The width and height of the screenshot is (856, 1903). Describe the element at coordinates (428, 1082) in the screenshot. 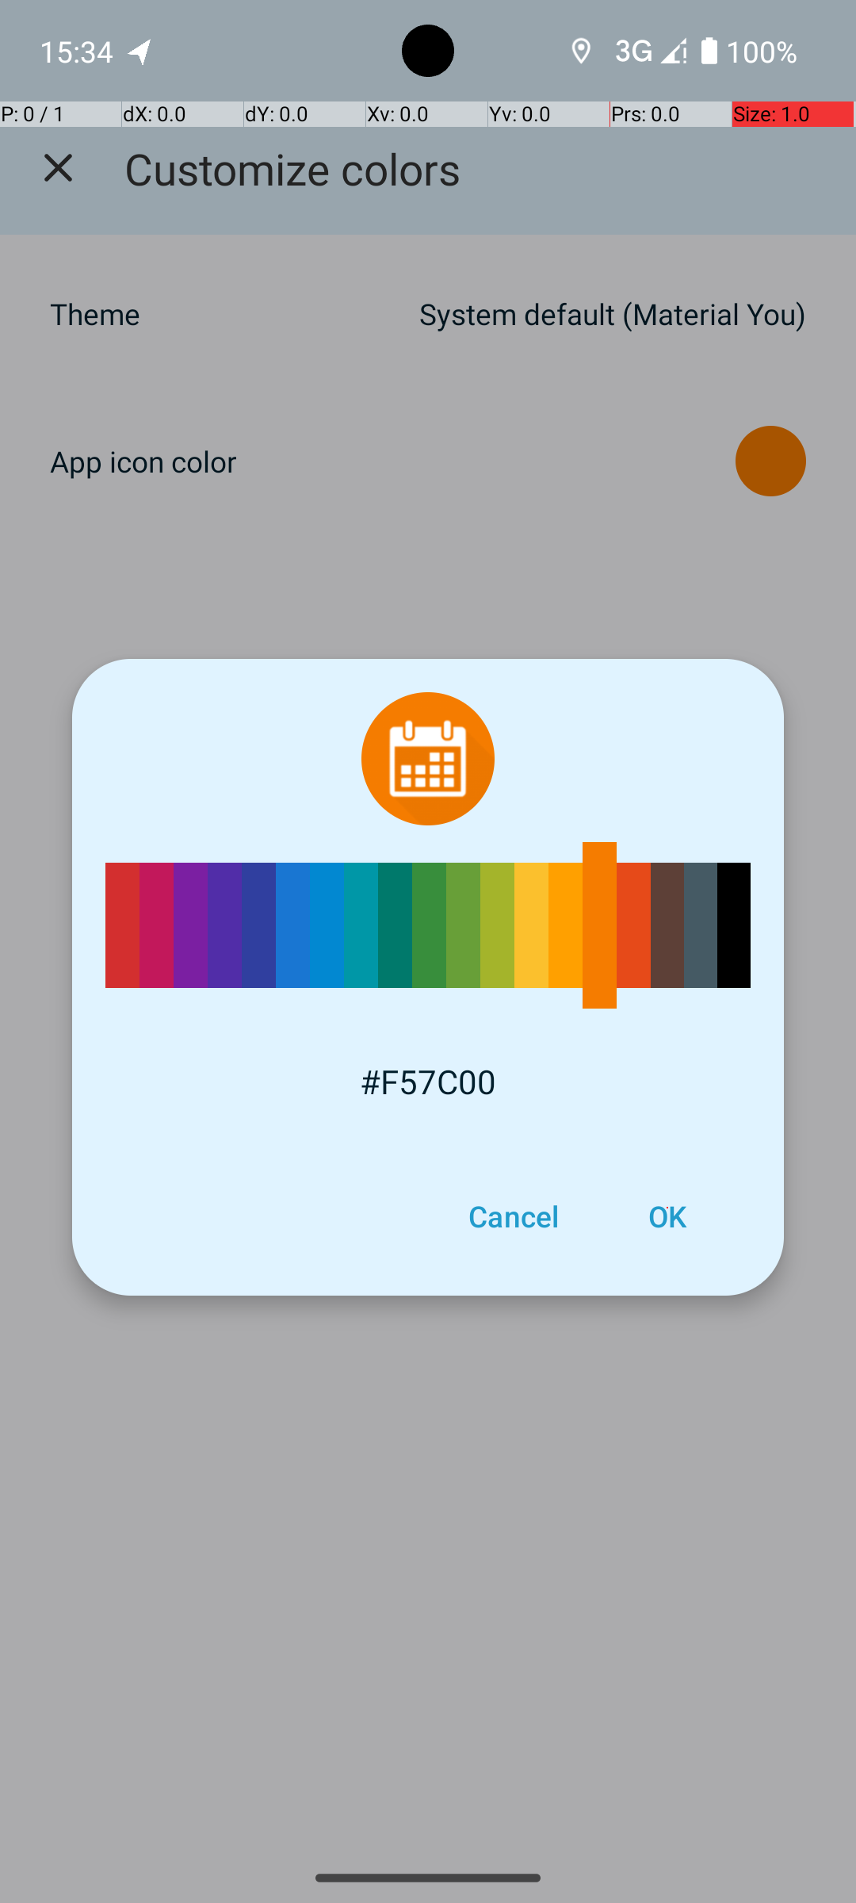

I see `#F57C00` at that location.